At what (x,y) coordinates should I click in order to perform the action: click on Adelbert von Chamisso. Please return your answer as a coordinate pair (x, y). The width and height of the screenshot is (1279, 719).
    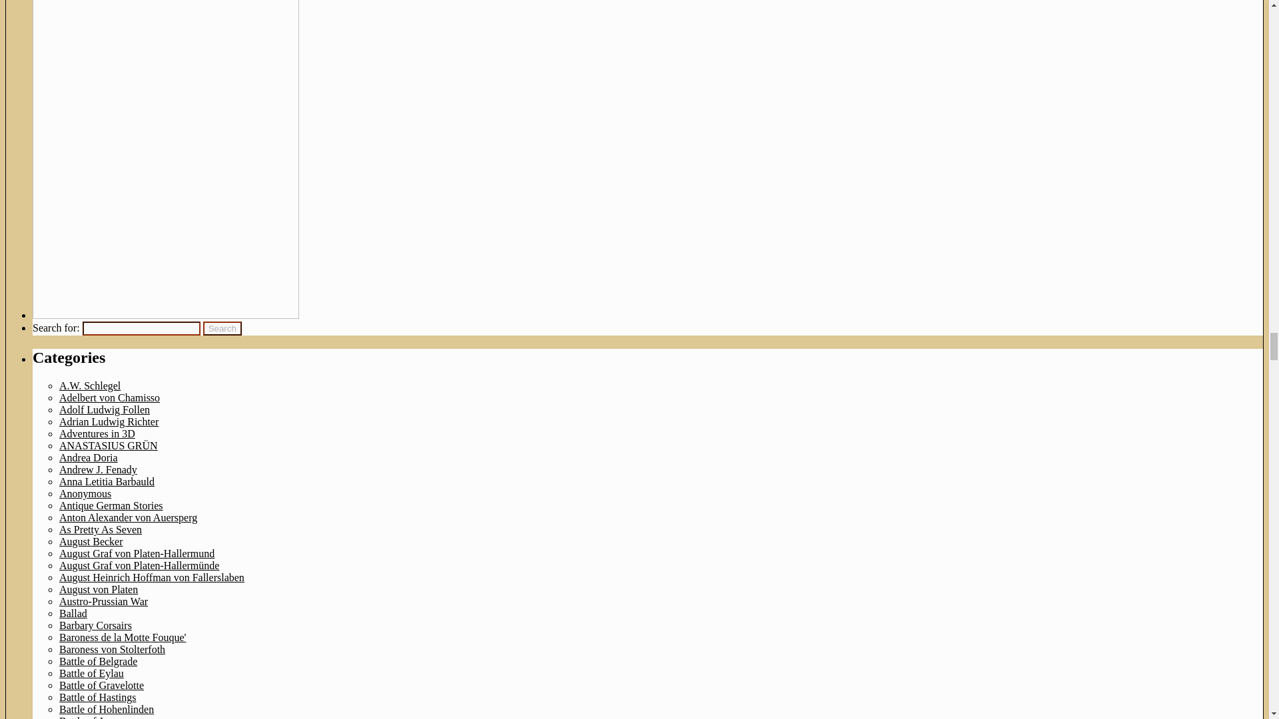
    Looking at the image, I should click on (109, 397).